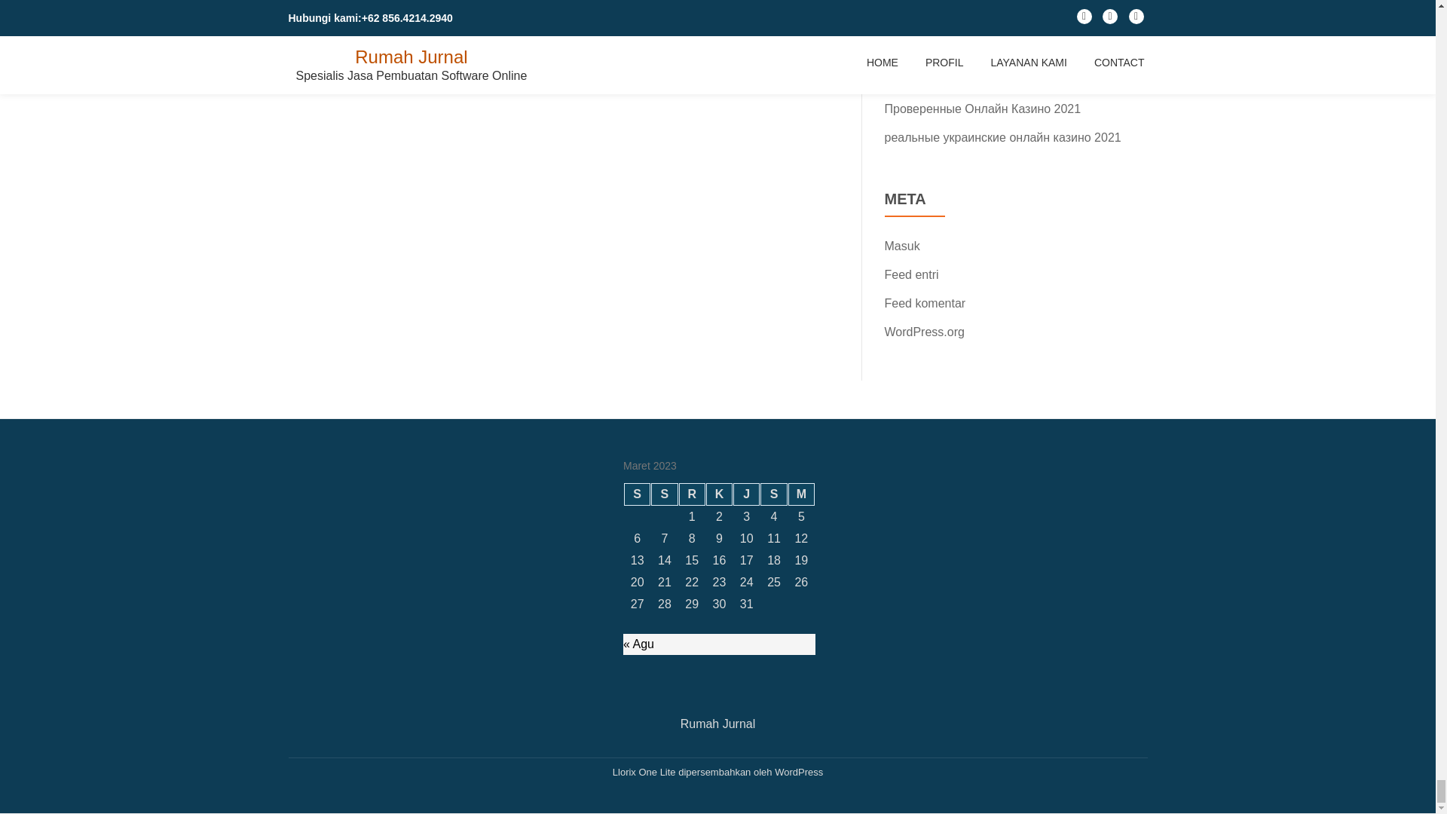 The width and height of the screenshot is (1447, 814). Describe the element at coordinates (664, 494) in the screenshot. I see `Selasa` at that location.